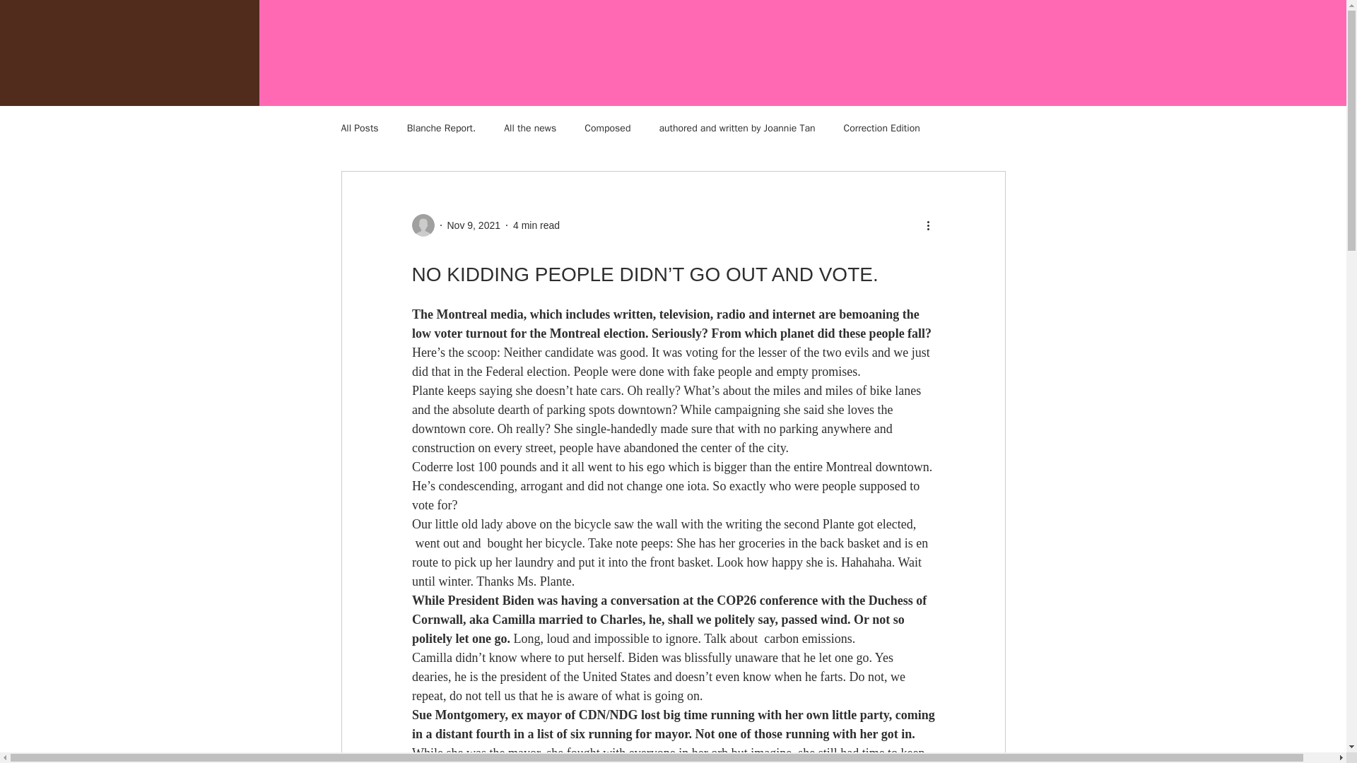 Image resolution: width=1357 pixels, height=763 pixels. Describe the element at coordinates (536, 225) in the screenshot. I see `4 min read` at that location.